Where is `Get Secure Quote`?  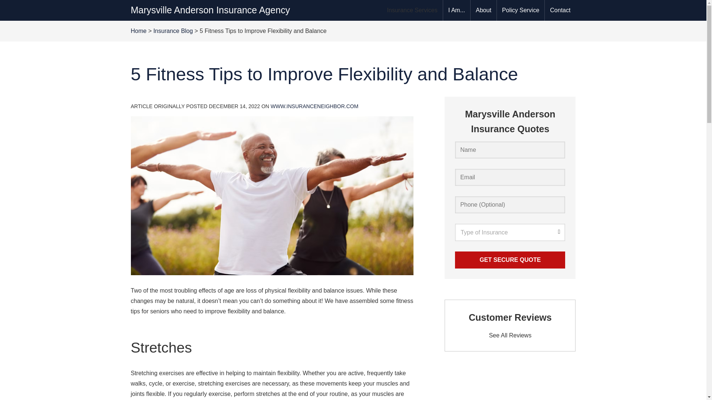
Get Secure Quote is located at coordinates (510, 260).